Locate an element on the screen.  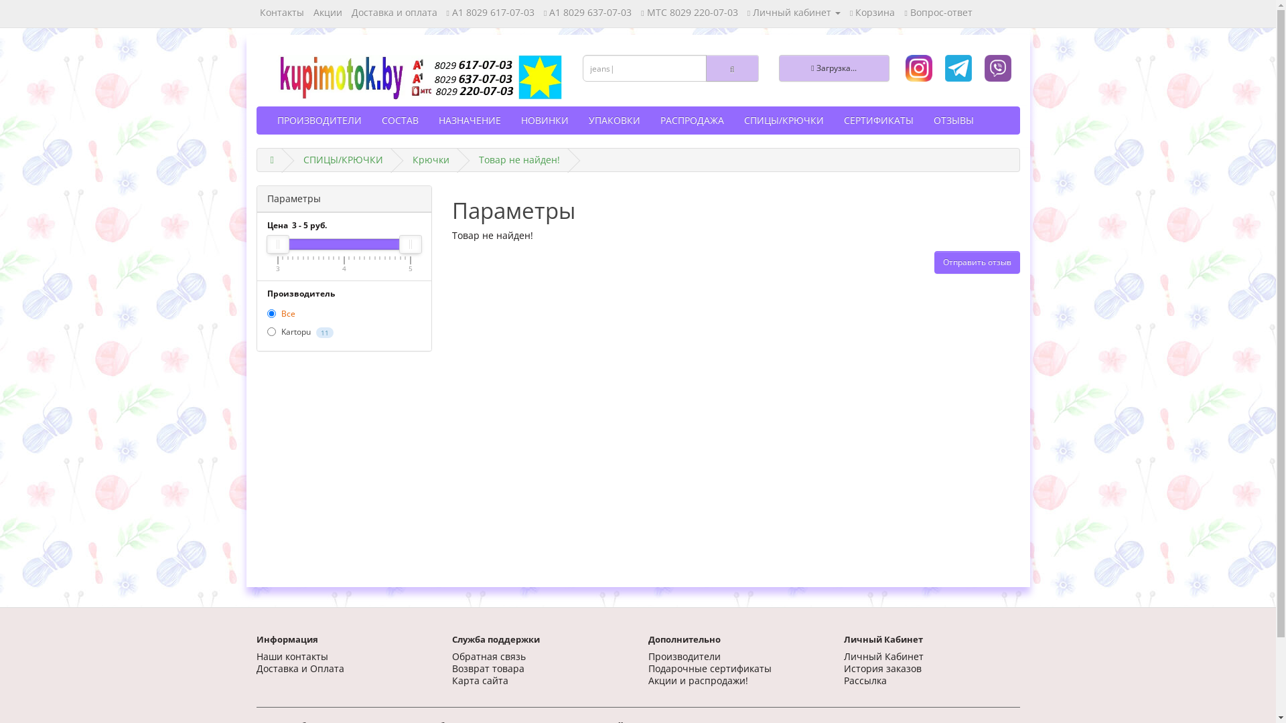
https://t.me/kupimotok is located at coordinates (958, 68).